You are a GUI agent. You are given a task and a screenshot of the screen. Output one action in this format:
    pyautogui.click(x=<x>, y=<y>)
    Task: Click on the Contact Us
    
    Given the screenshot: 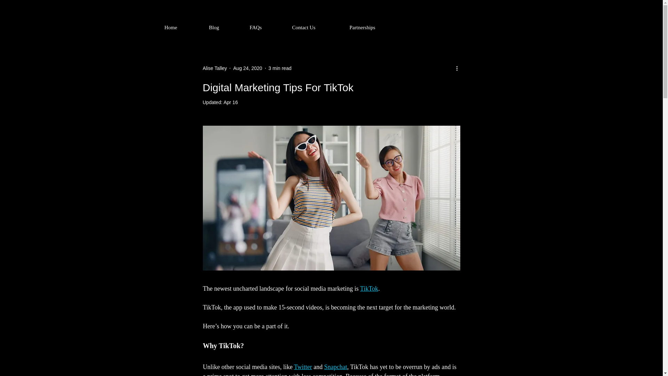 What is the action you would take?
    pyautogui.click(x=317, y=27)
    